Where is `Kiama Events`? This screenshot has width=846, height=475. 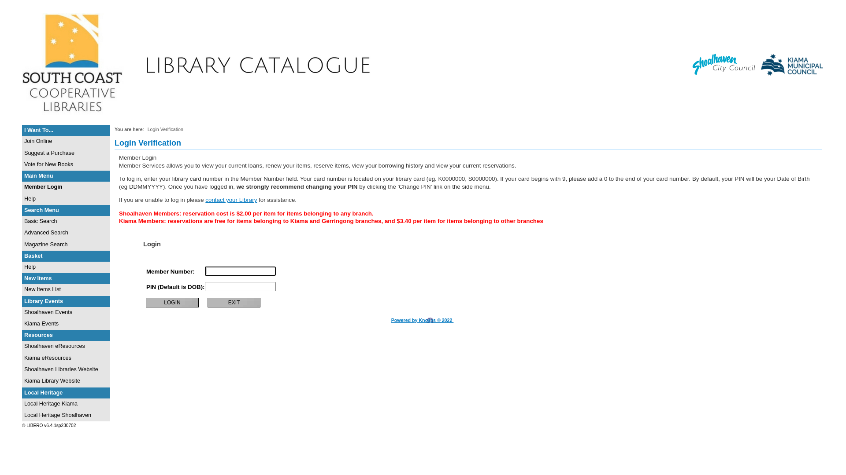 Kiama Events is located at coordinates (66, 324).